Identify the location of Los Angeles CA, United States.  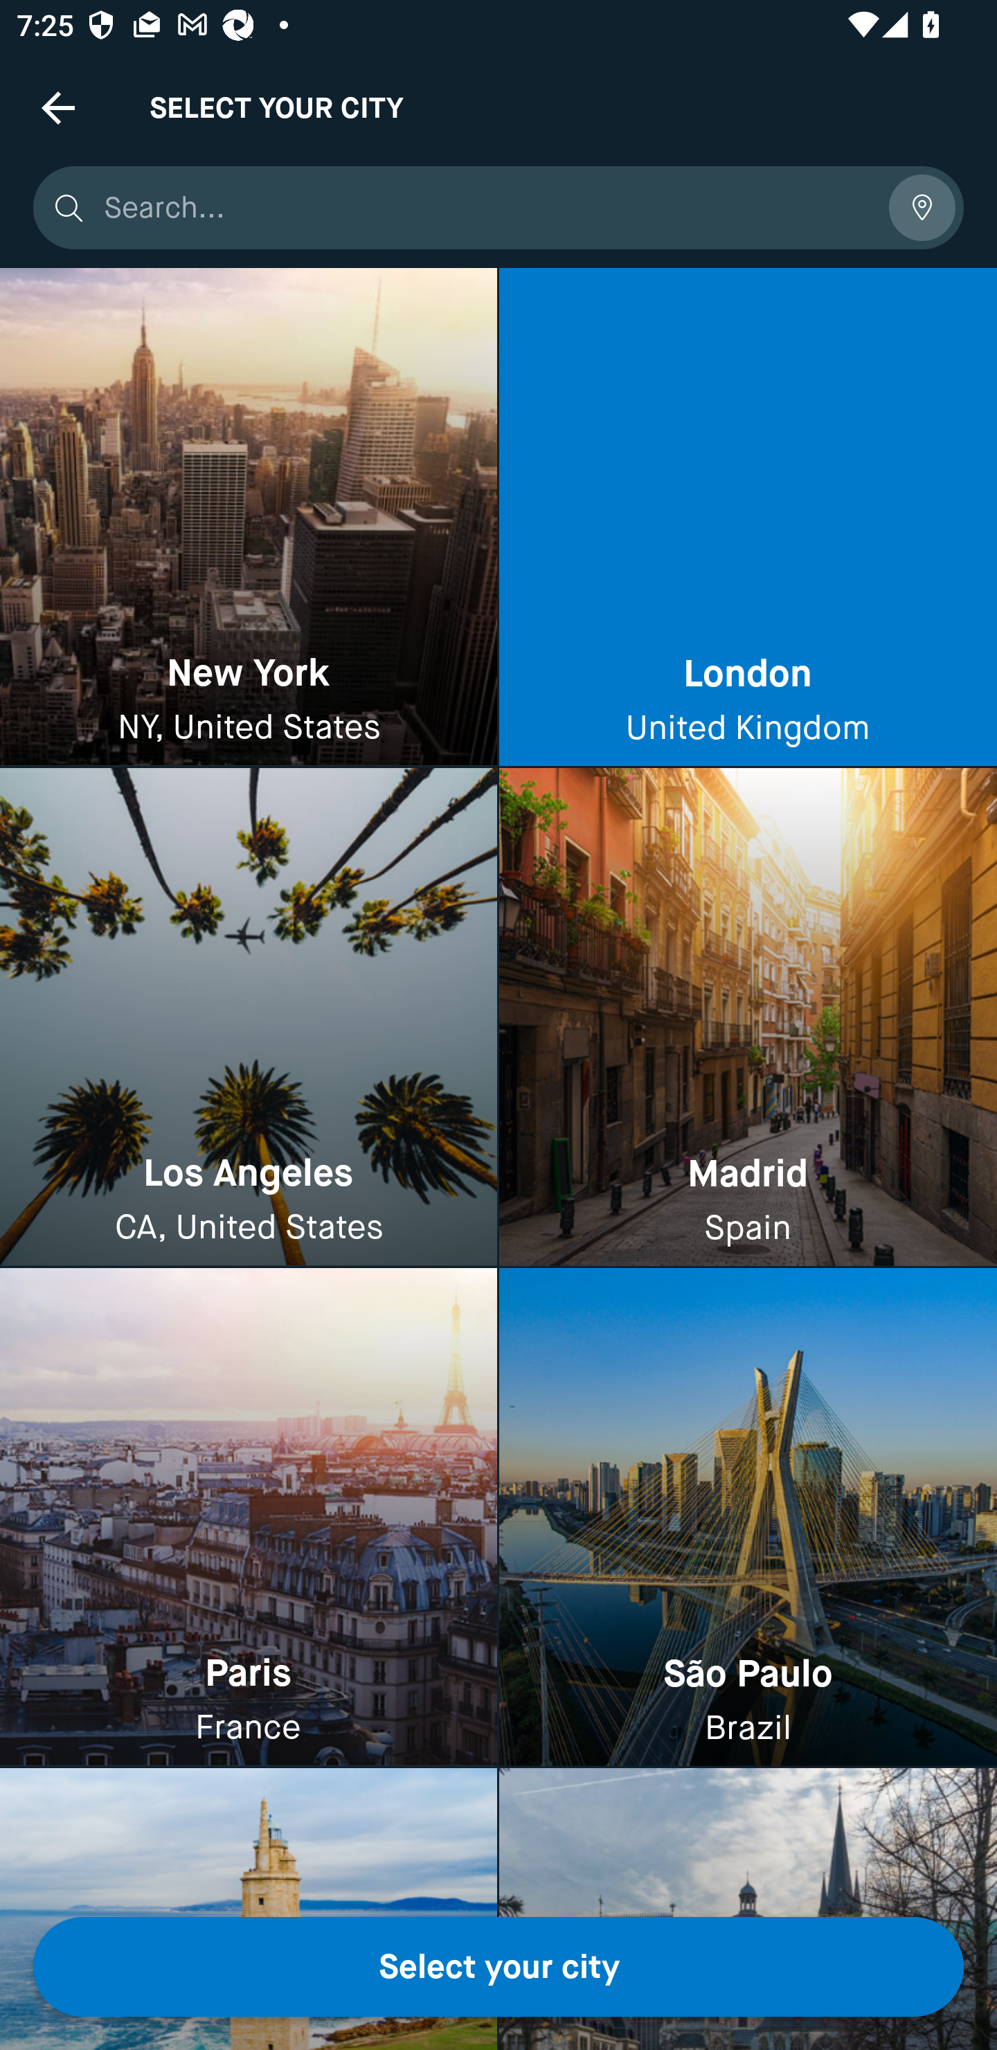
(249, 1018).